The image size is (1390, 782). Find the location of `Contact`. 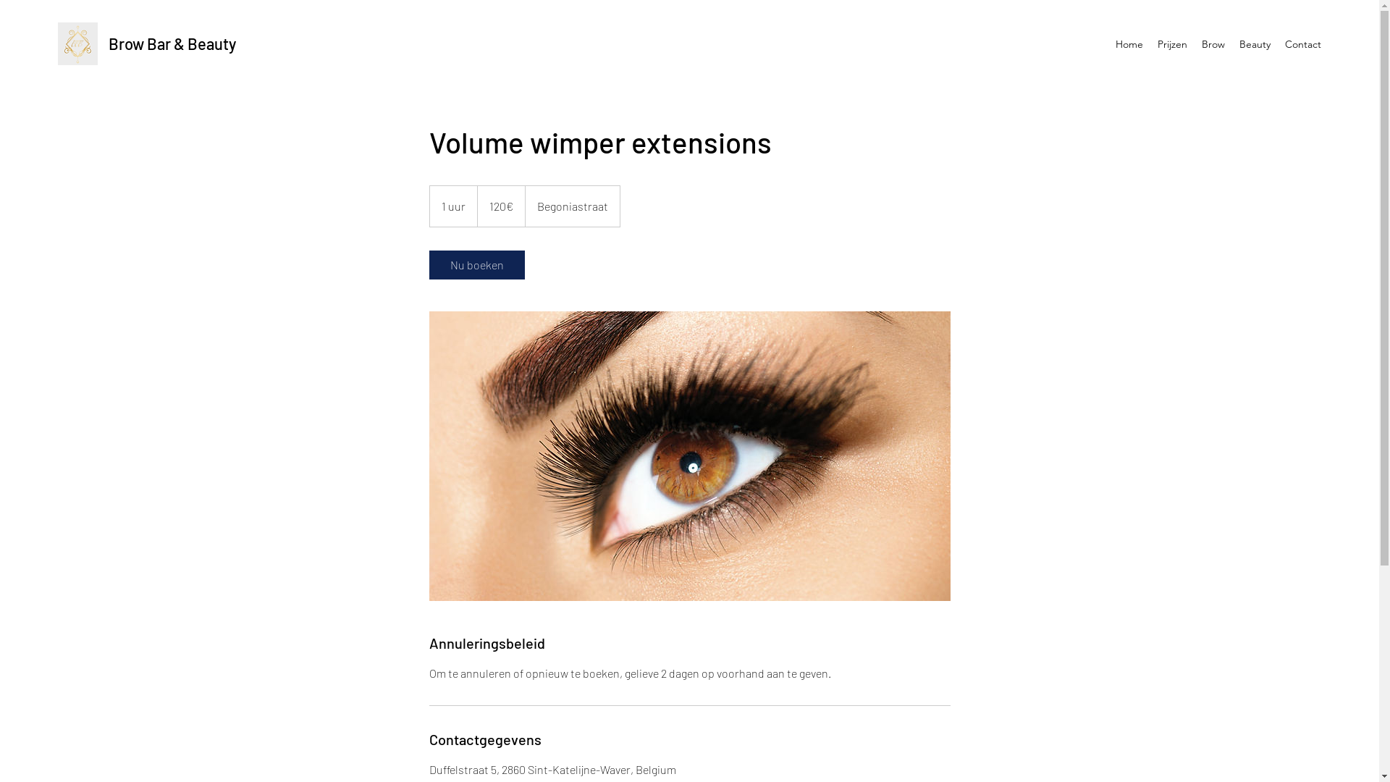

Contact is located at coordinates (1303, 44).